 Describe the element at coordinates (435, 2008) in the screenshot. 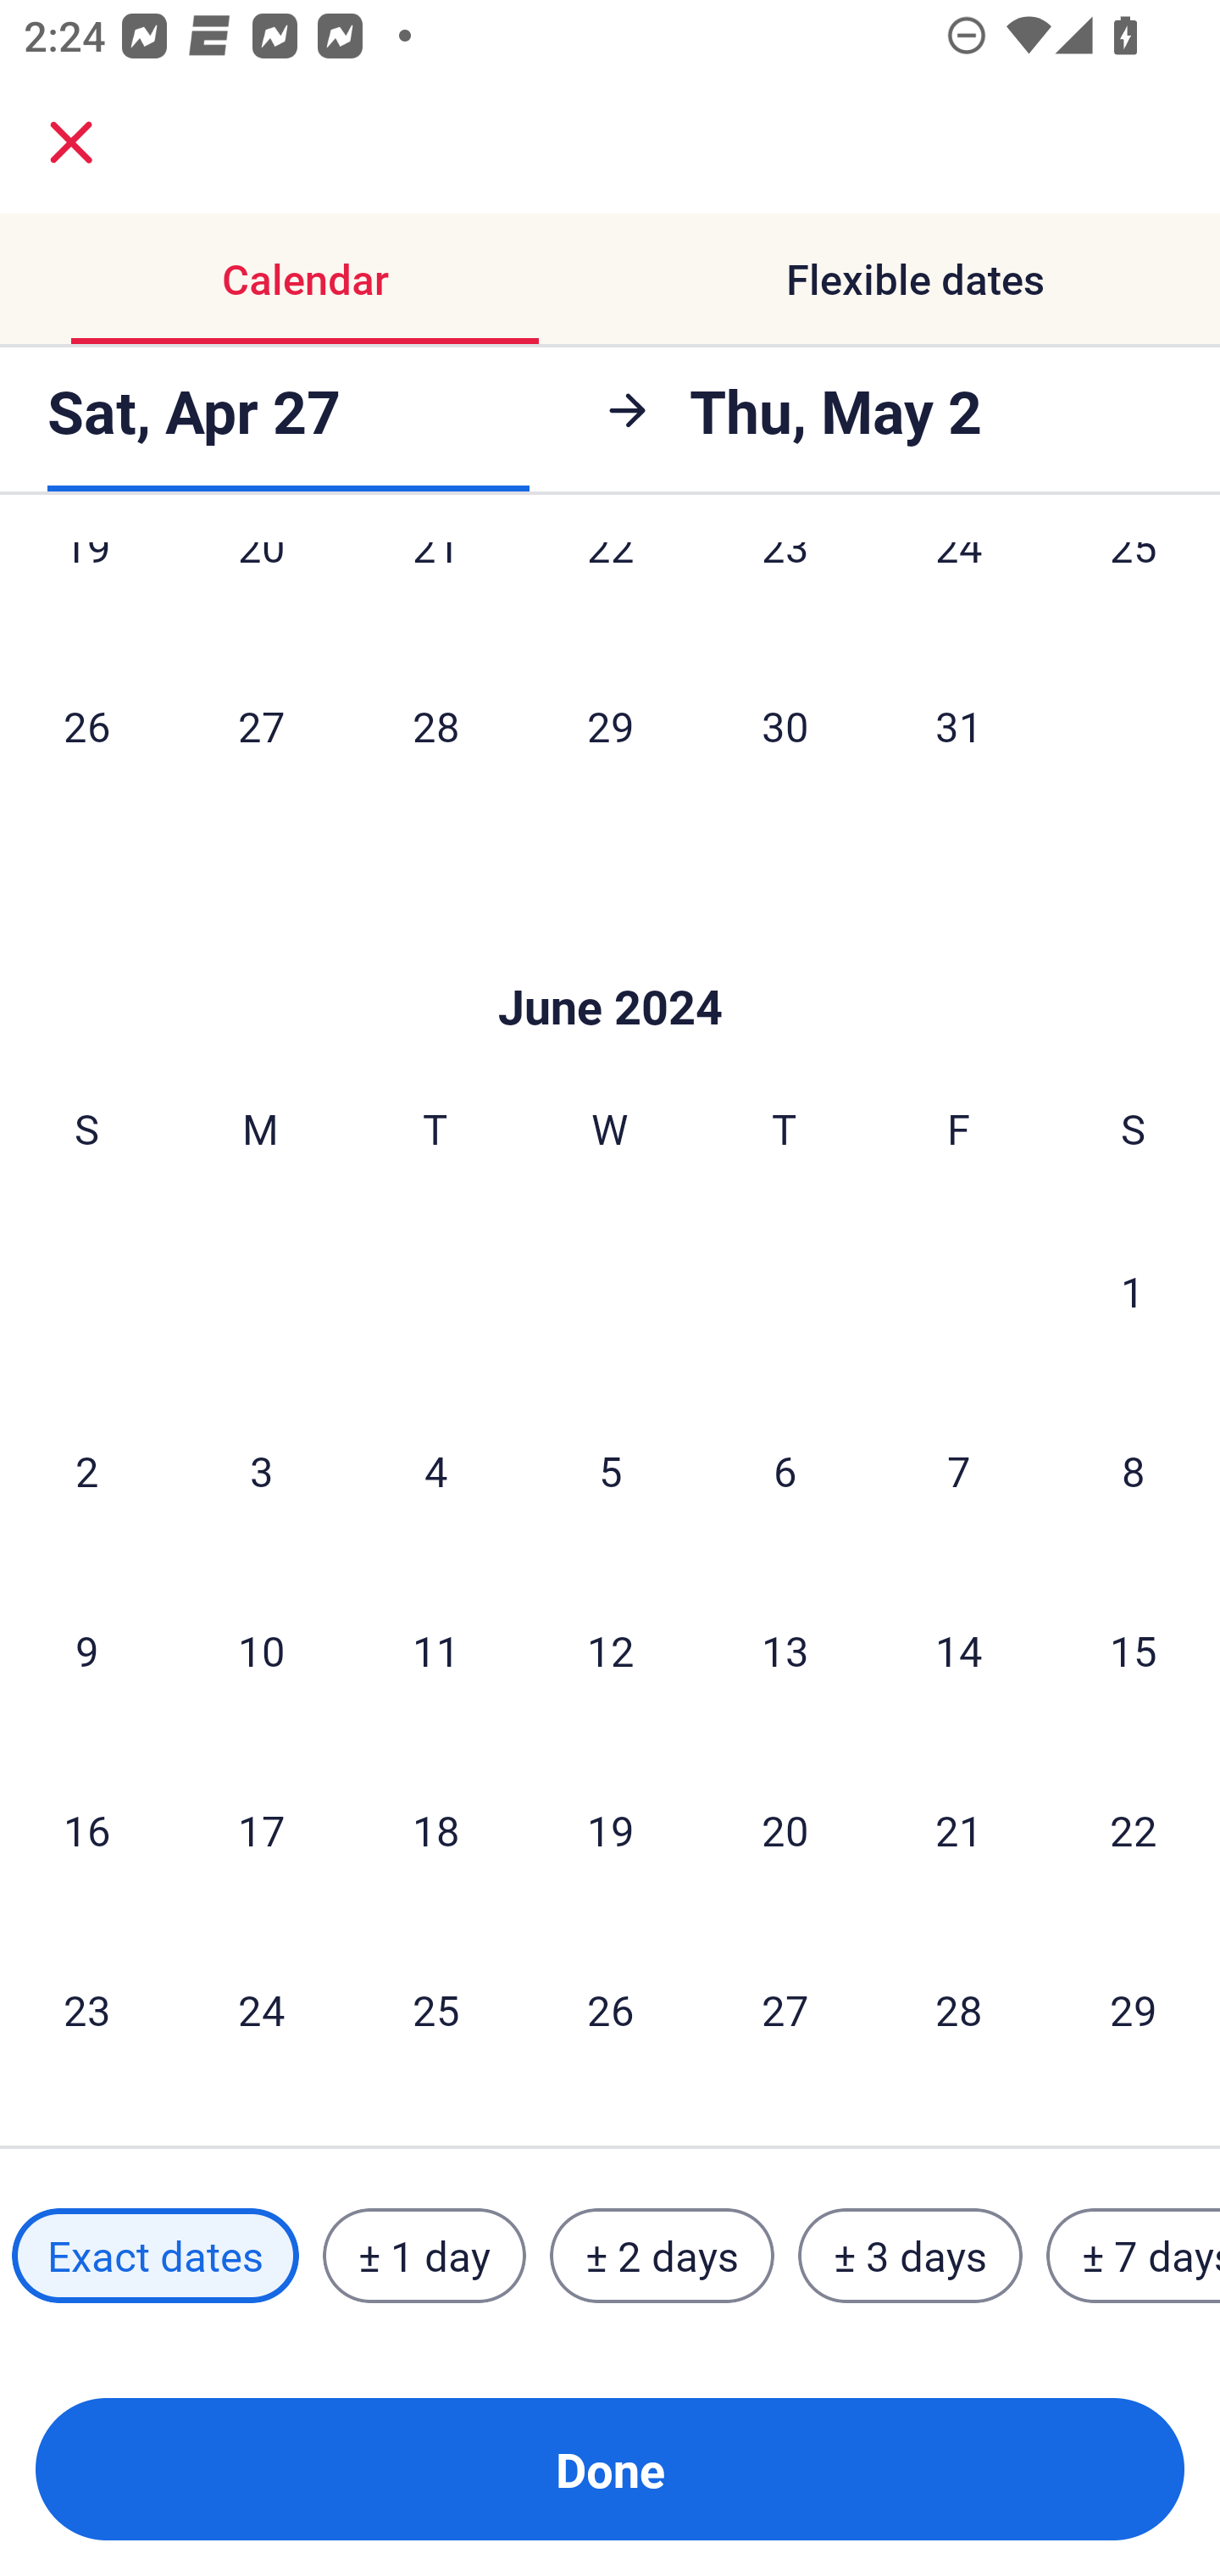

I see `25 Tuesday, June 25, 2024` at that location.